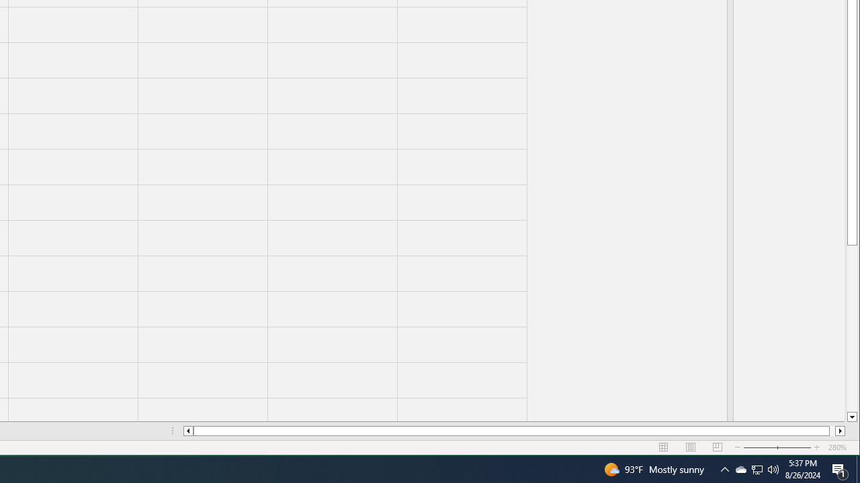  What do you see at coordinates (840, 470) in the screenshot?
I see `Action Center, 1 new notification` at bounding box center [840, 470].